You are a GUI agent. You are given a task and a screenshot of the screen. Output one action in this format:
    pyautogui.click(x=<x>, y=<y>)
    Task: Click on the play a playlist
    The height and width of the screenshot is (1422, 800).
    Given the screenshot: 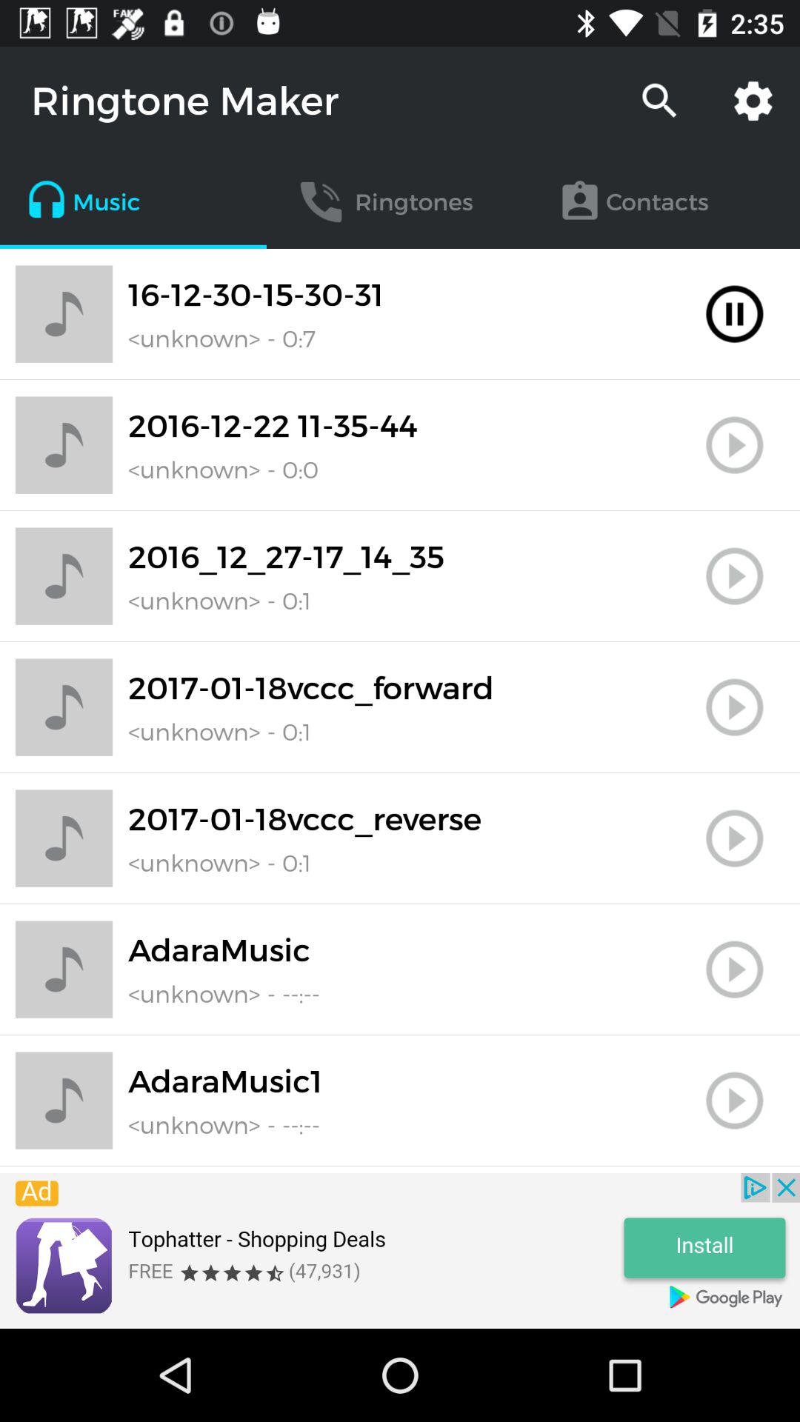 What is the action you would take?
    pyautogui.click(x=735, y=445)
    